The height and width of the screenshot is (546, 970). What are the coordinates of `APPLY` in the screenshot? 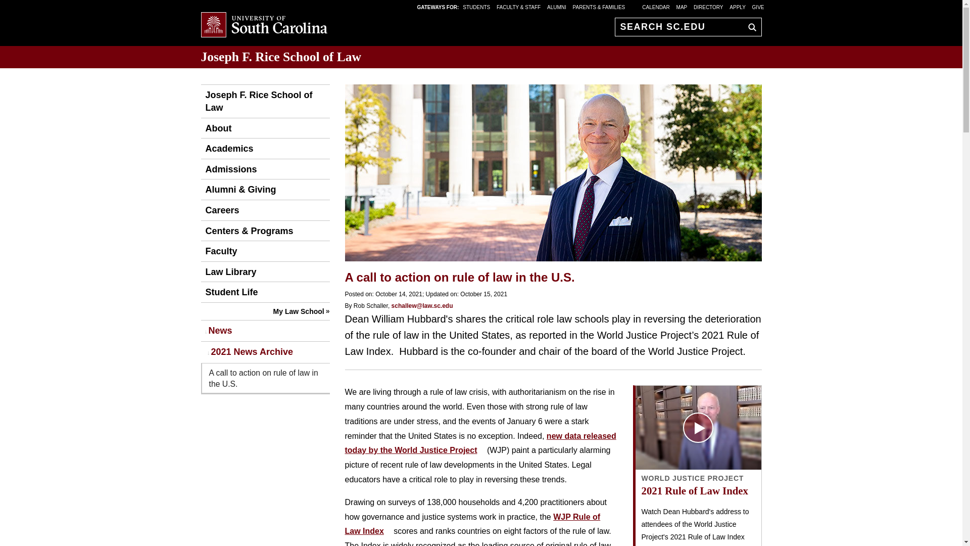 It's located at (738, 7).